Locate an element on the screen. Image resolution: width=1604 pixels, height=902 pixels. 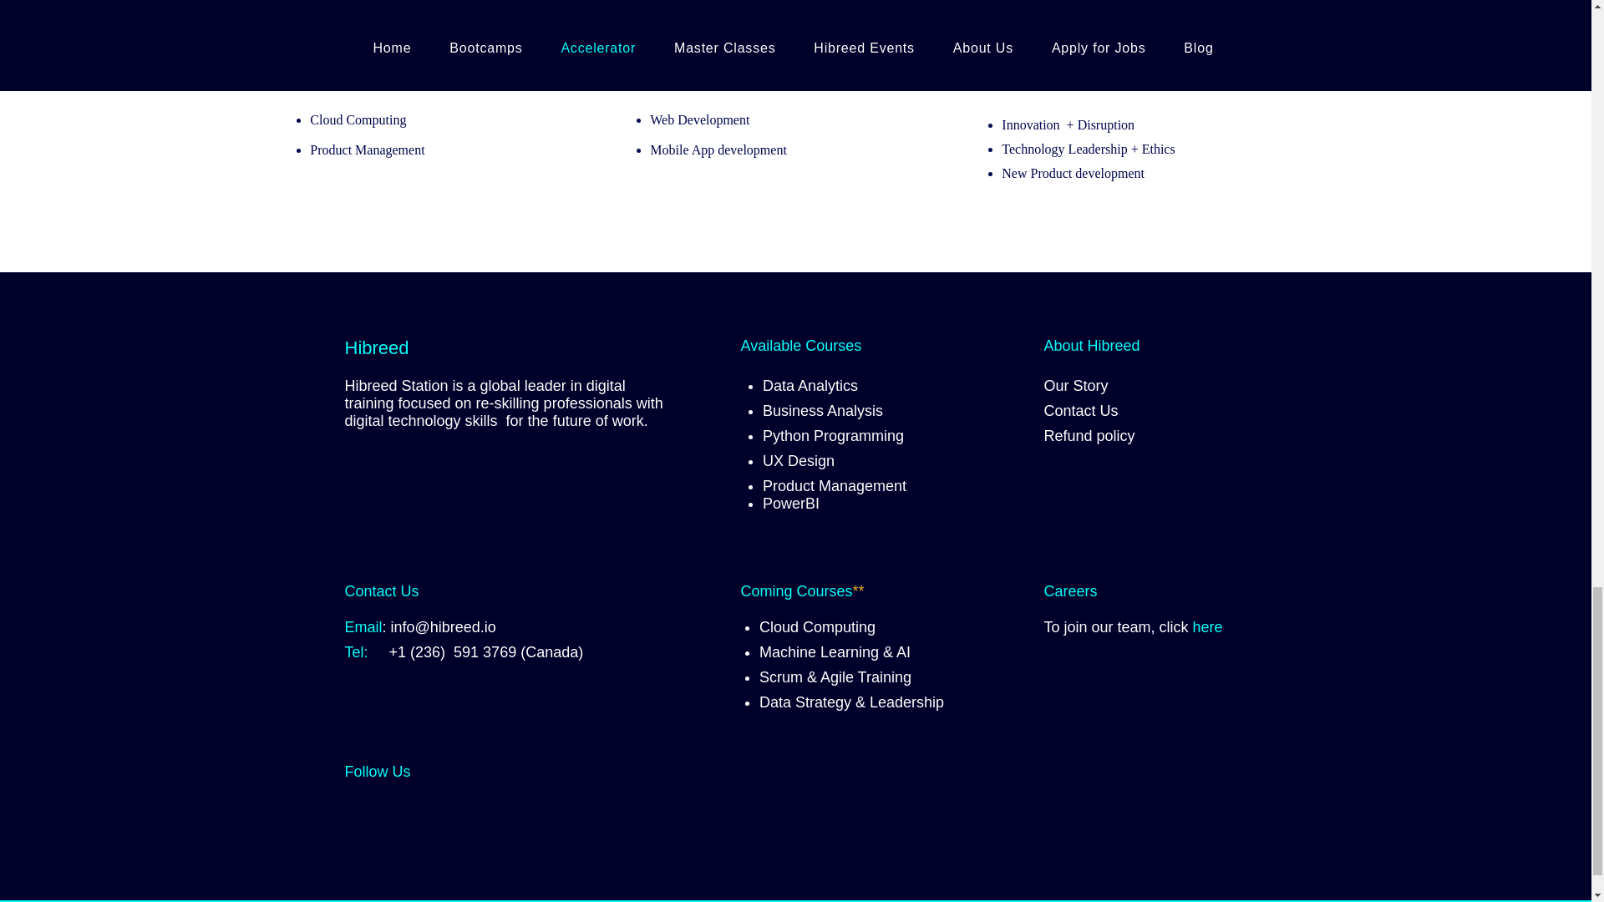
UX Design is located at coordinates (799, 461).